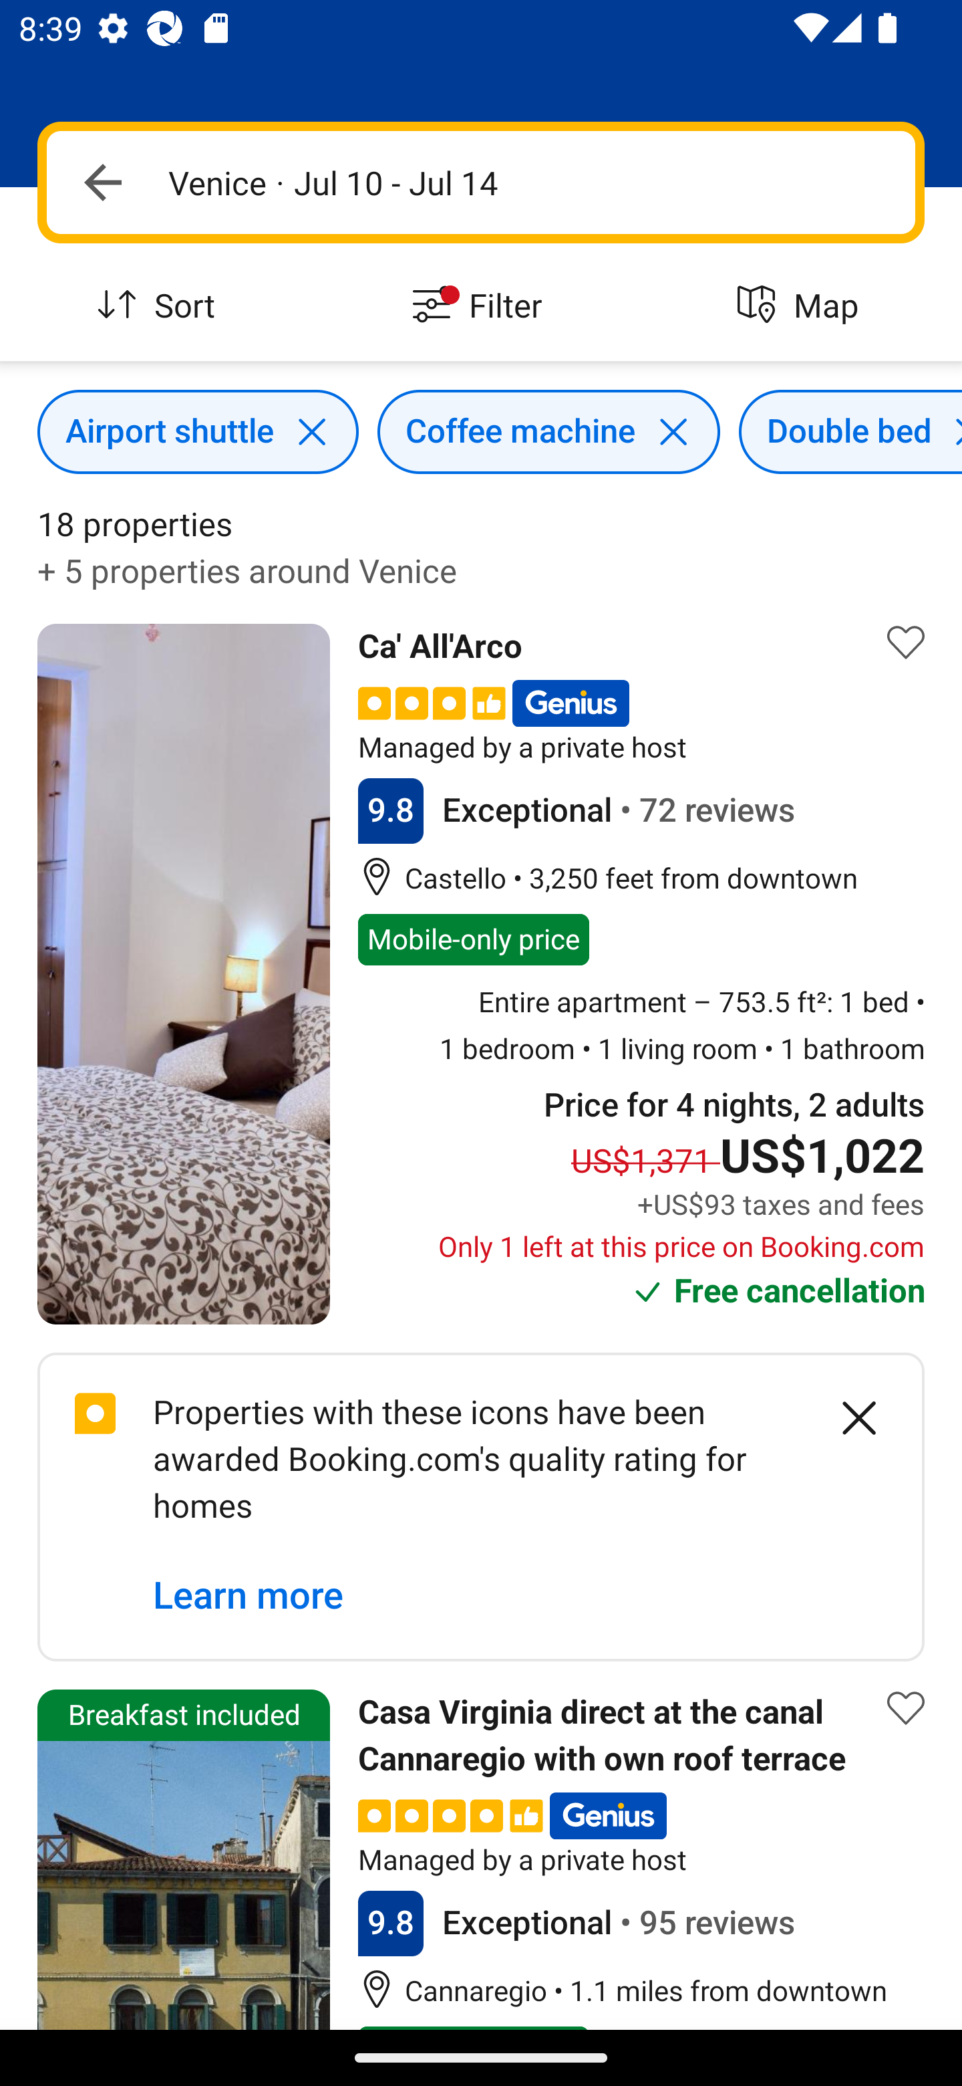  I want to click on Save property to list, so click(906, 642).